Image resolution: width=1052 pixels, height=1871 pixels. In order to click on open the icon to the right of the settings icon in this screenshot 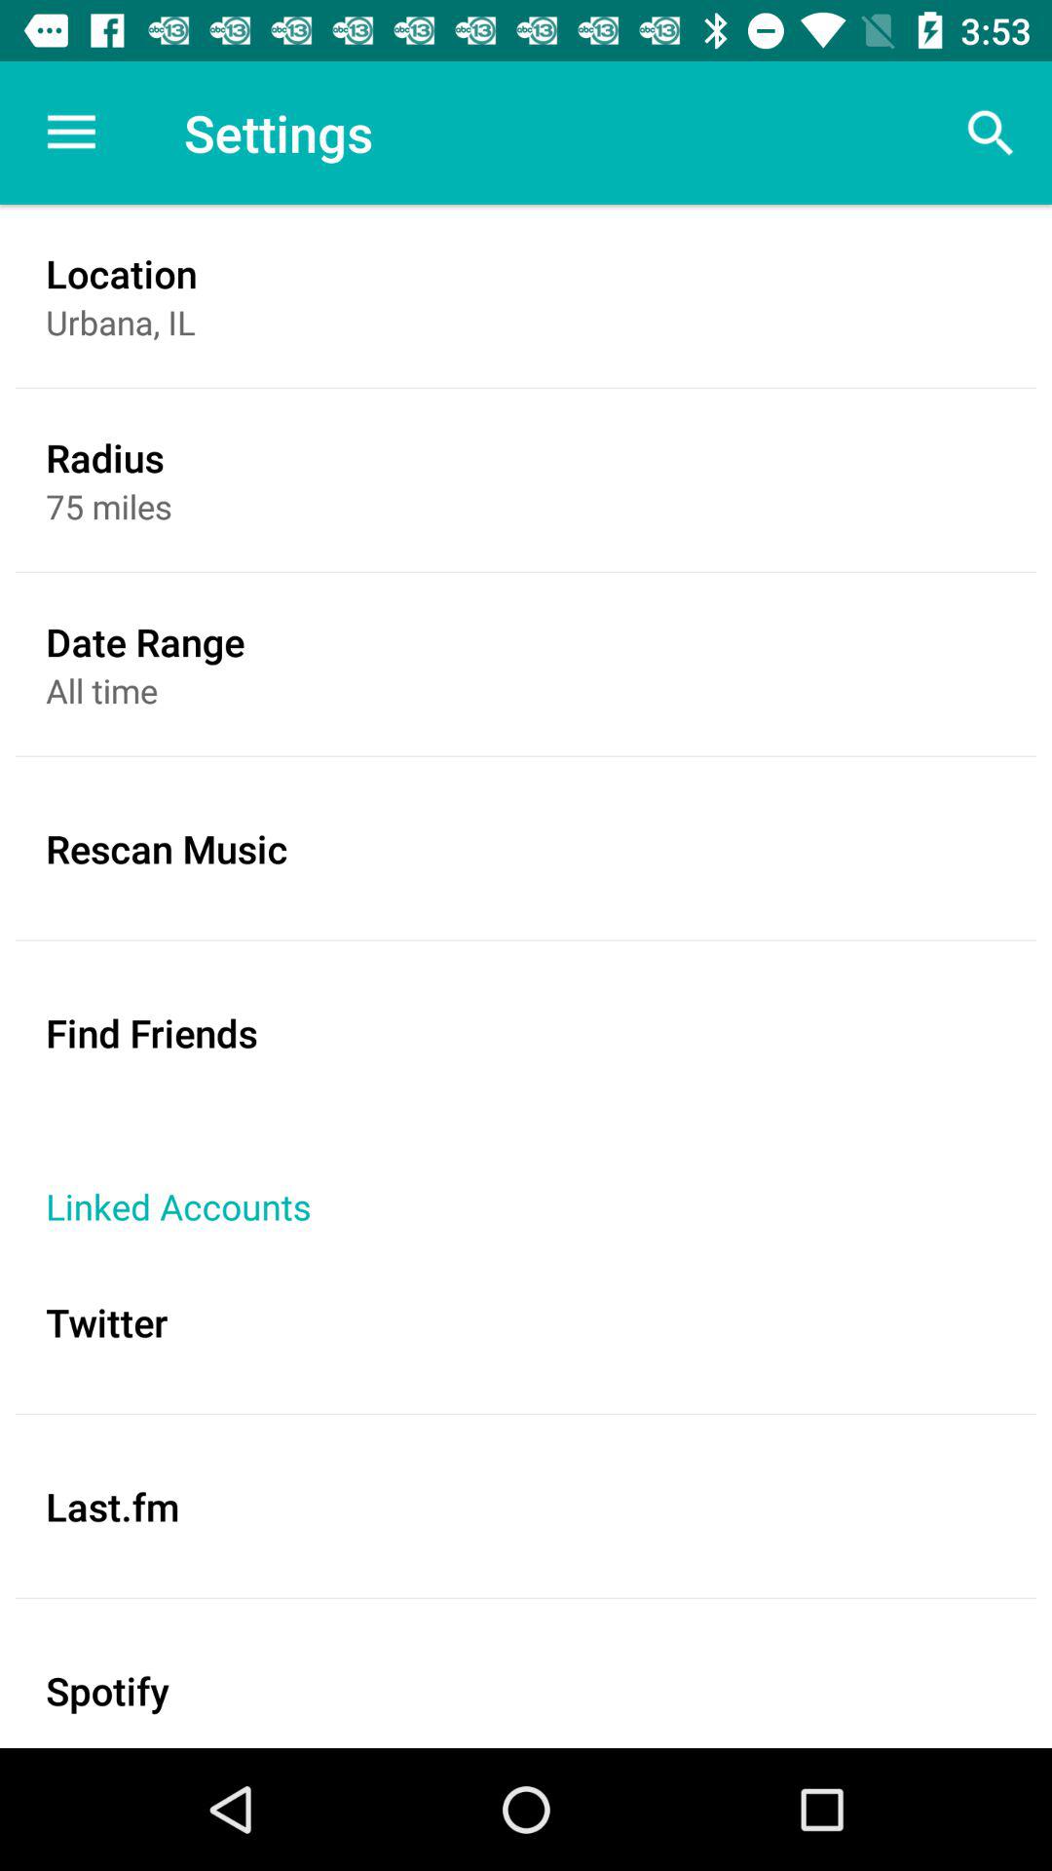, I will do `click(990, 133)`.